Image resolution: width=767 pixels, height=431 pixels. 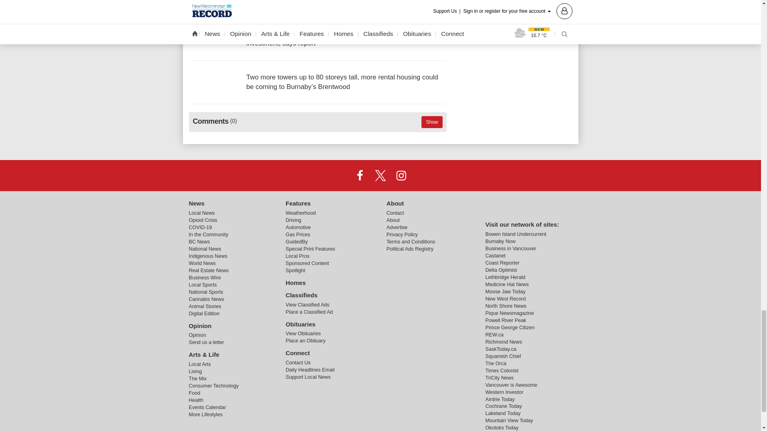 I want to click on X, so click(x=380, y=176).